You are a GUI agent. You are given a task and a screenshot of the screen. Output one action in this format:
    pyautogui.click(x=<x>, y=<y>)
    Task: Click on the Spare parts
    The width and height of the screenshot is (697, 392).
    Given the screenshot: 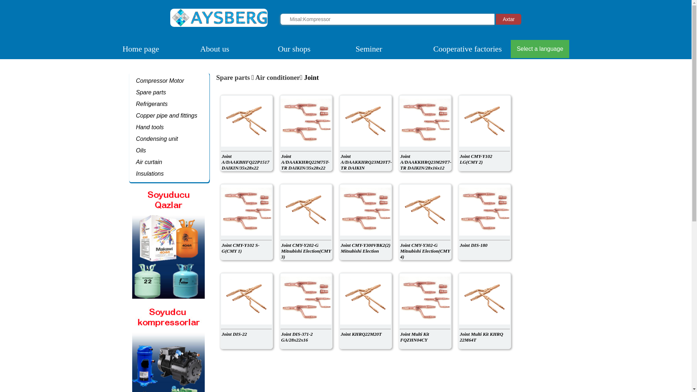 What is the action you would take?
    pyautogui.click(x=233, y=78)
    